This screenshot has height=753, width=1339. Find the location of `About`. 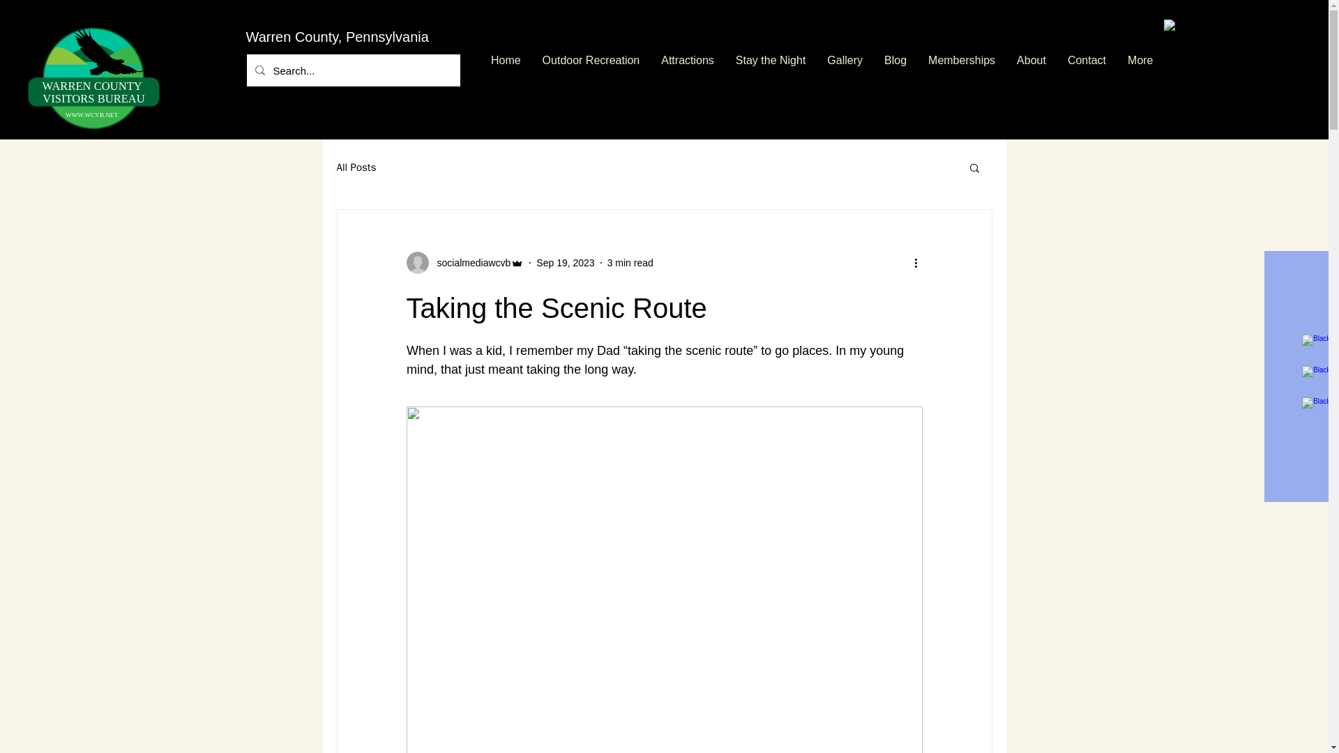

About is located at coordinates (1031, 70).